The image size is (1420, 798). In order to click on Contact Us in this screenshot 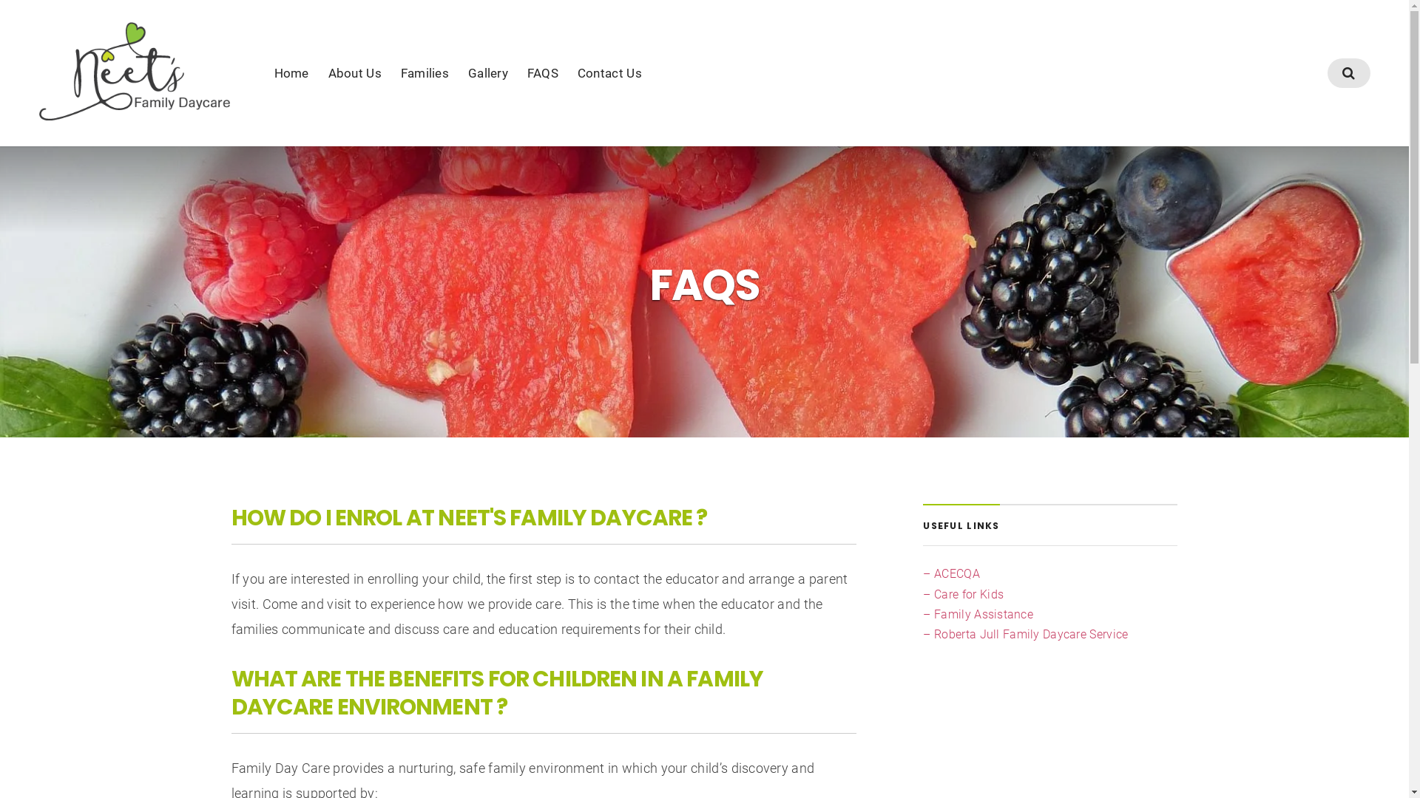, I will do `click(609, 73)`.